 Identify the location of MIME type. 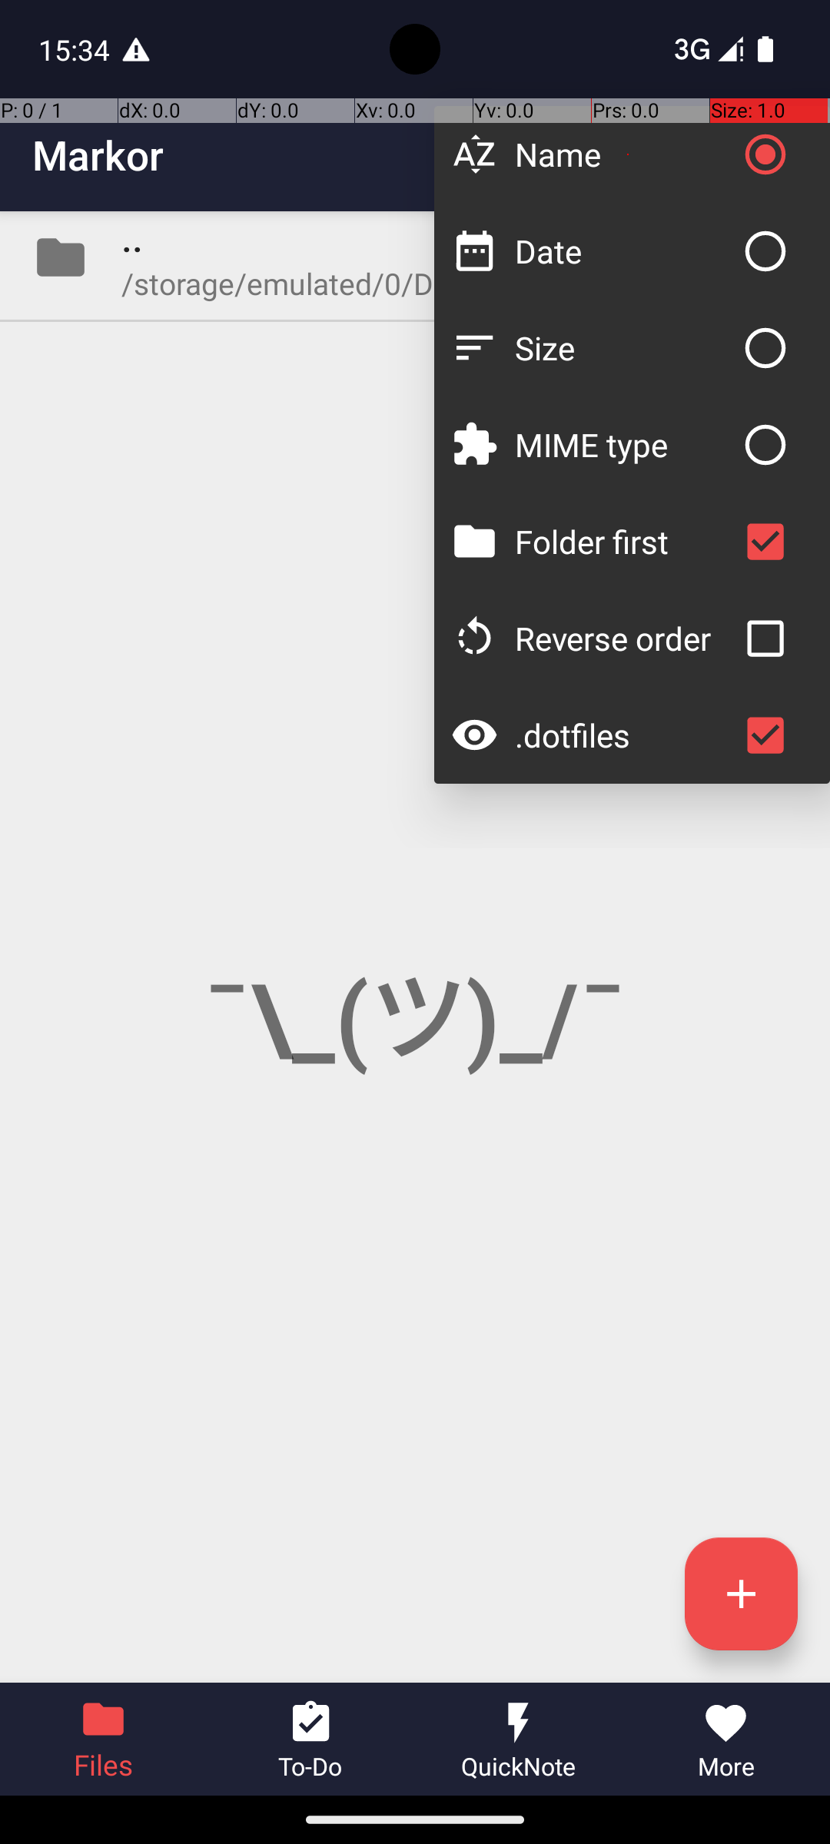
(624, 444).